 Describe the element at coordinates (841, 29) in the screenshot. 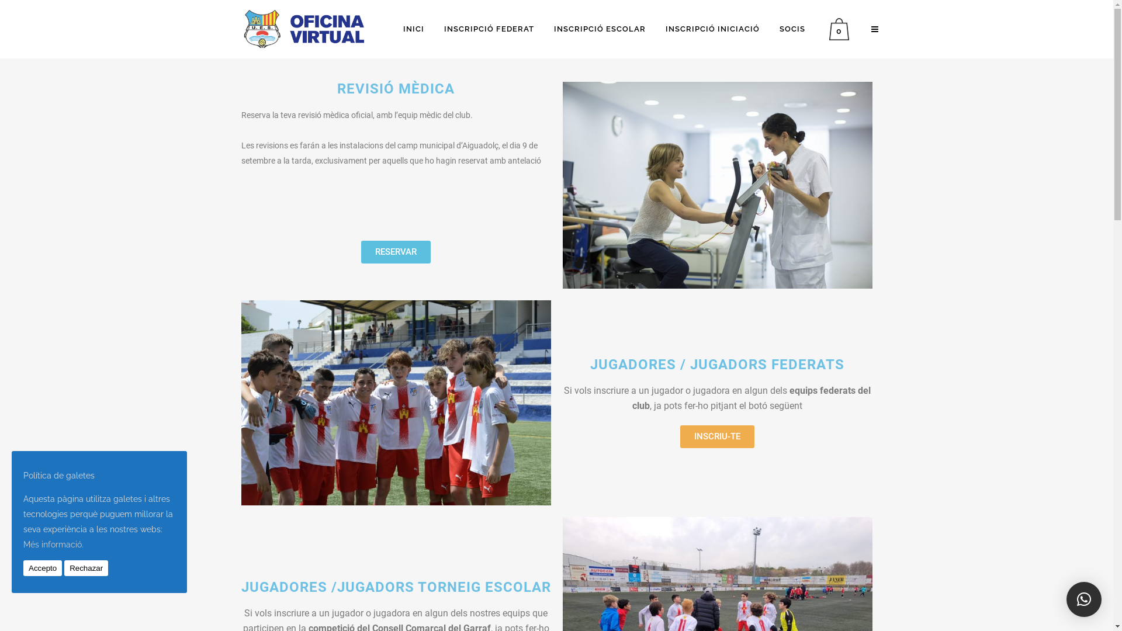

I see `0` at that location.